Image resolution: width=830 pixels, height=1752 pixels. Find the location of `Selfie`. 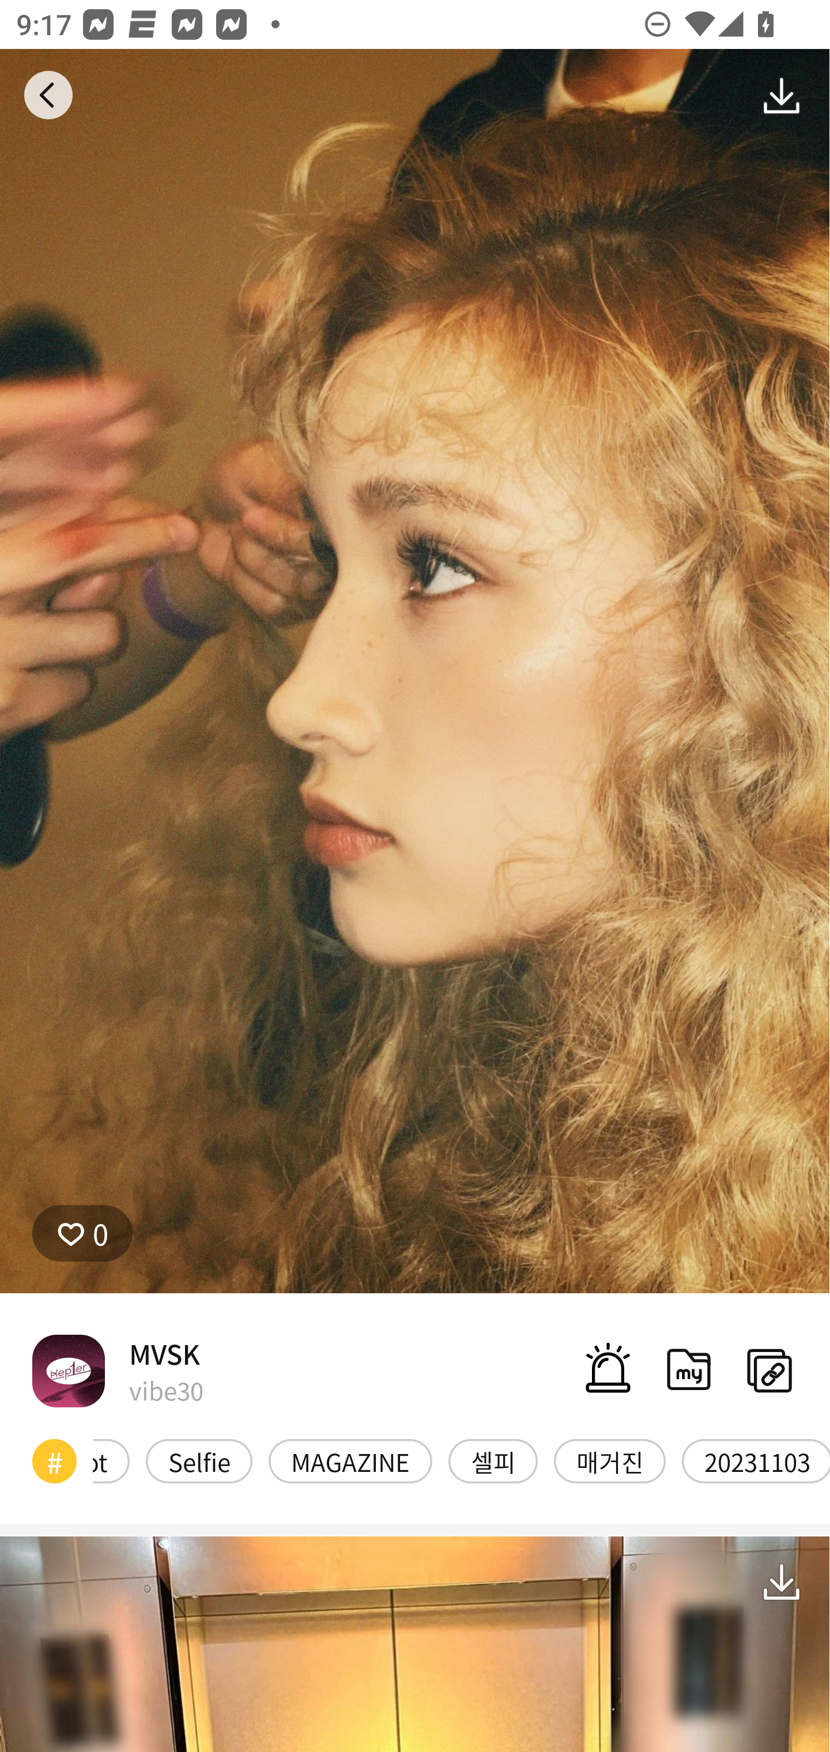

Selfie is located at coordinates (199, 1460).